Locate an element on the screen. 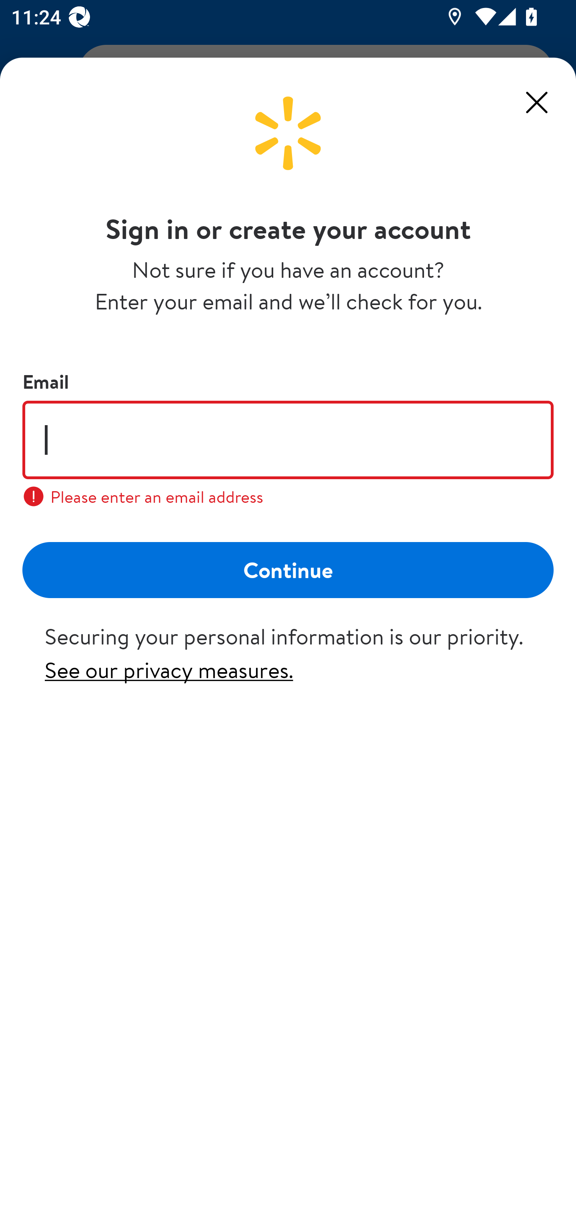 Image resolution: width=576 pixels, height=1217 pixels. Email is located at coordinates (288, 440).